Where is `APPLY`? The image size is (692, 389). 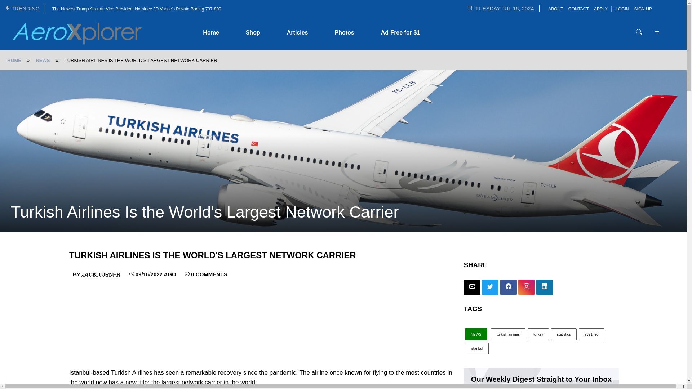
APPLY is located at coordinates (601, 9).